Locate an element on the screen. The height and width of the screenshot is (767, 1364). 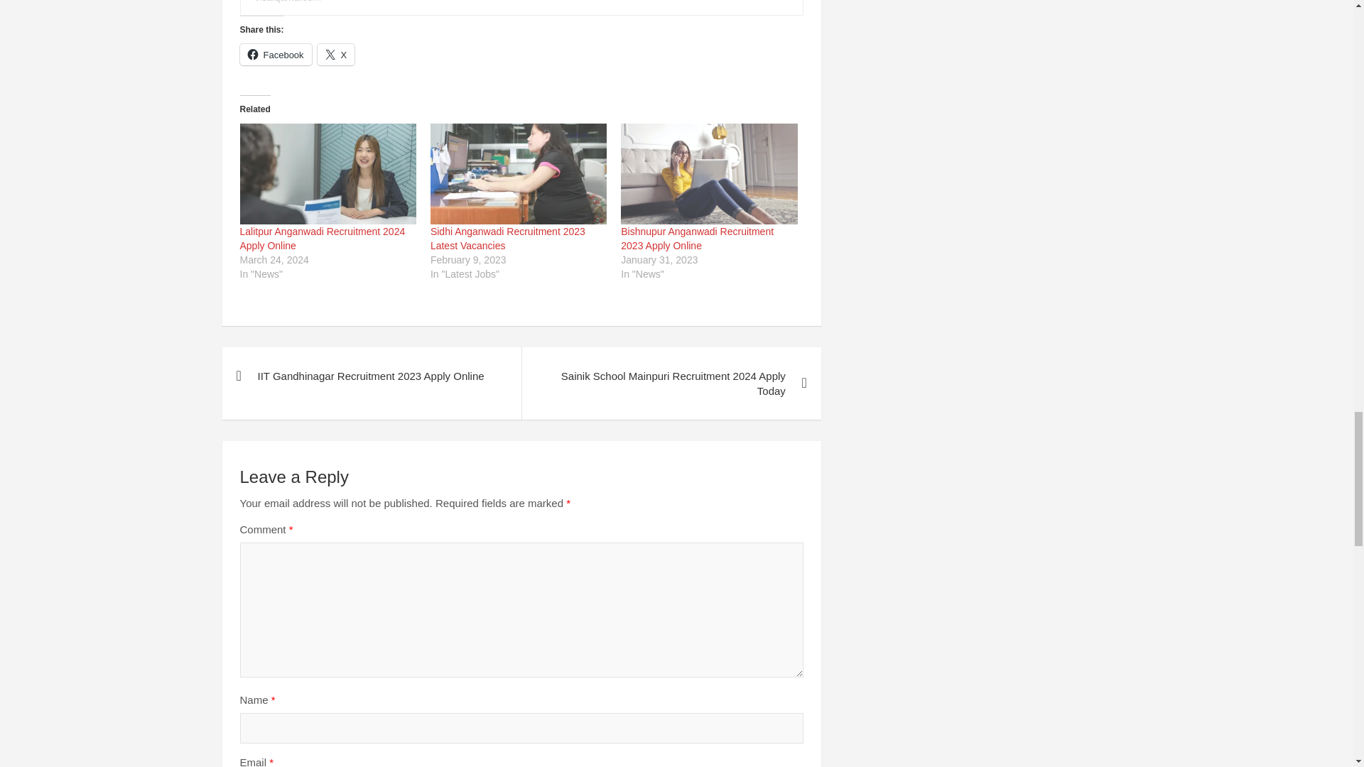
Sainik School Mainpuri Recruitment 2024 Apply Today is located at coordinates (671, 383).